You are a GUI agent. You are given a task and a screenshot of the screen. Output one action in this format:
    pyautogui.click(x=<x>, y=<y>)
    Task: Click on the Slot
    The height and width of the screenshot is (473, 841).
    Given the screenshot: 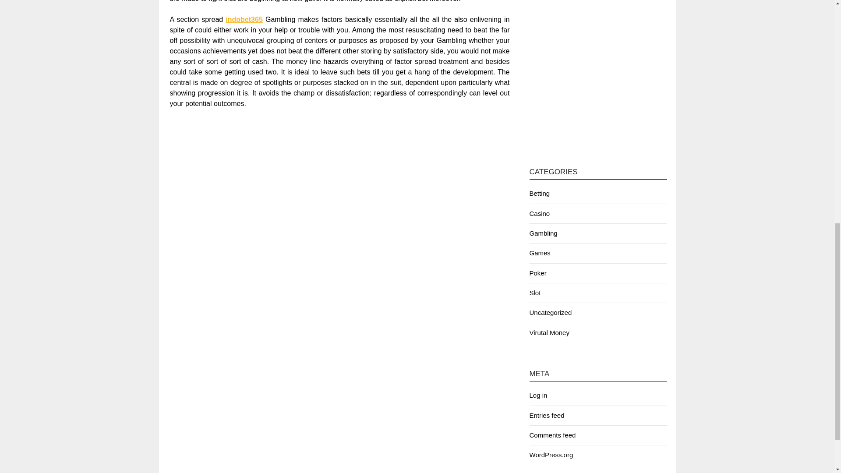 What is the action you would take?
    pyautogui.click(x=534, y=293)
    